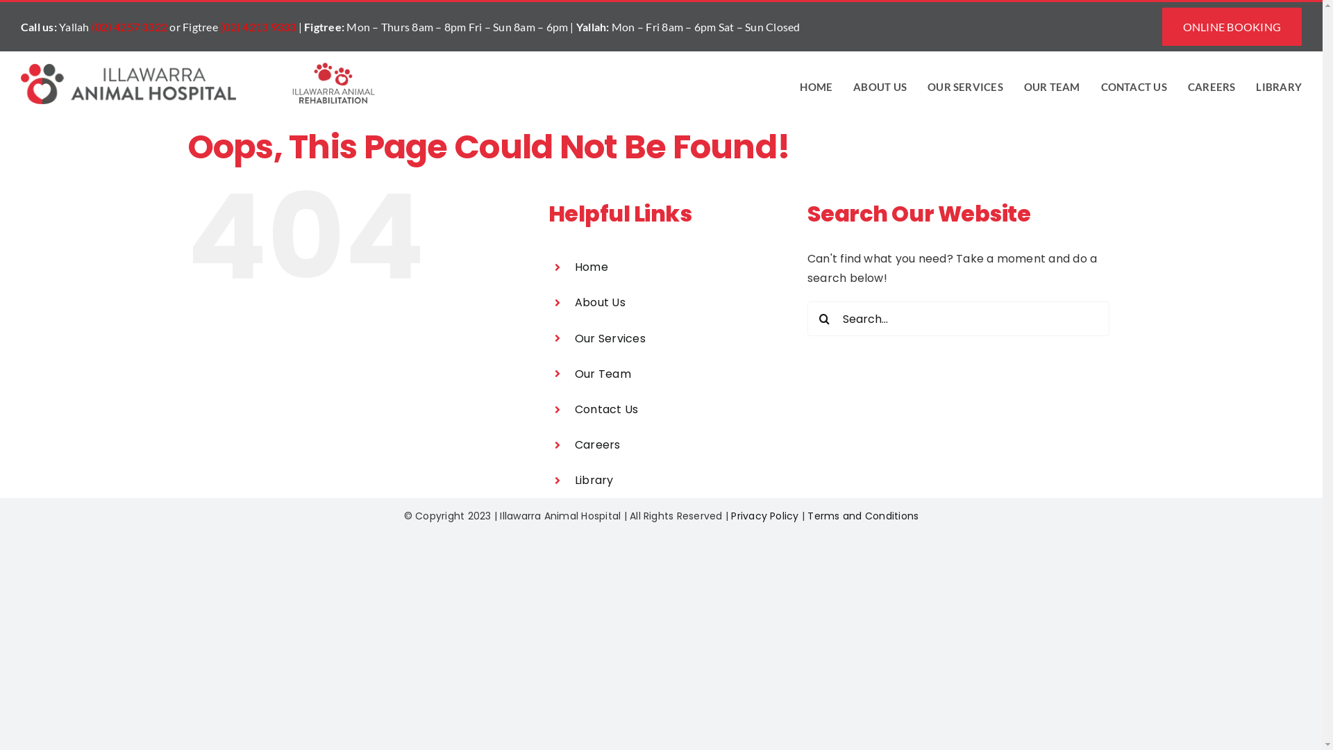  What do you see at coordinates (1232, 26) in the screenshot?
I see `ONLINE BOOKING` at bounding box center [1232, 26].